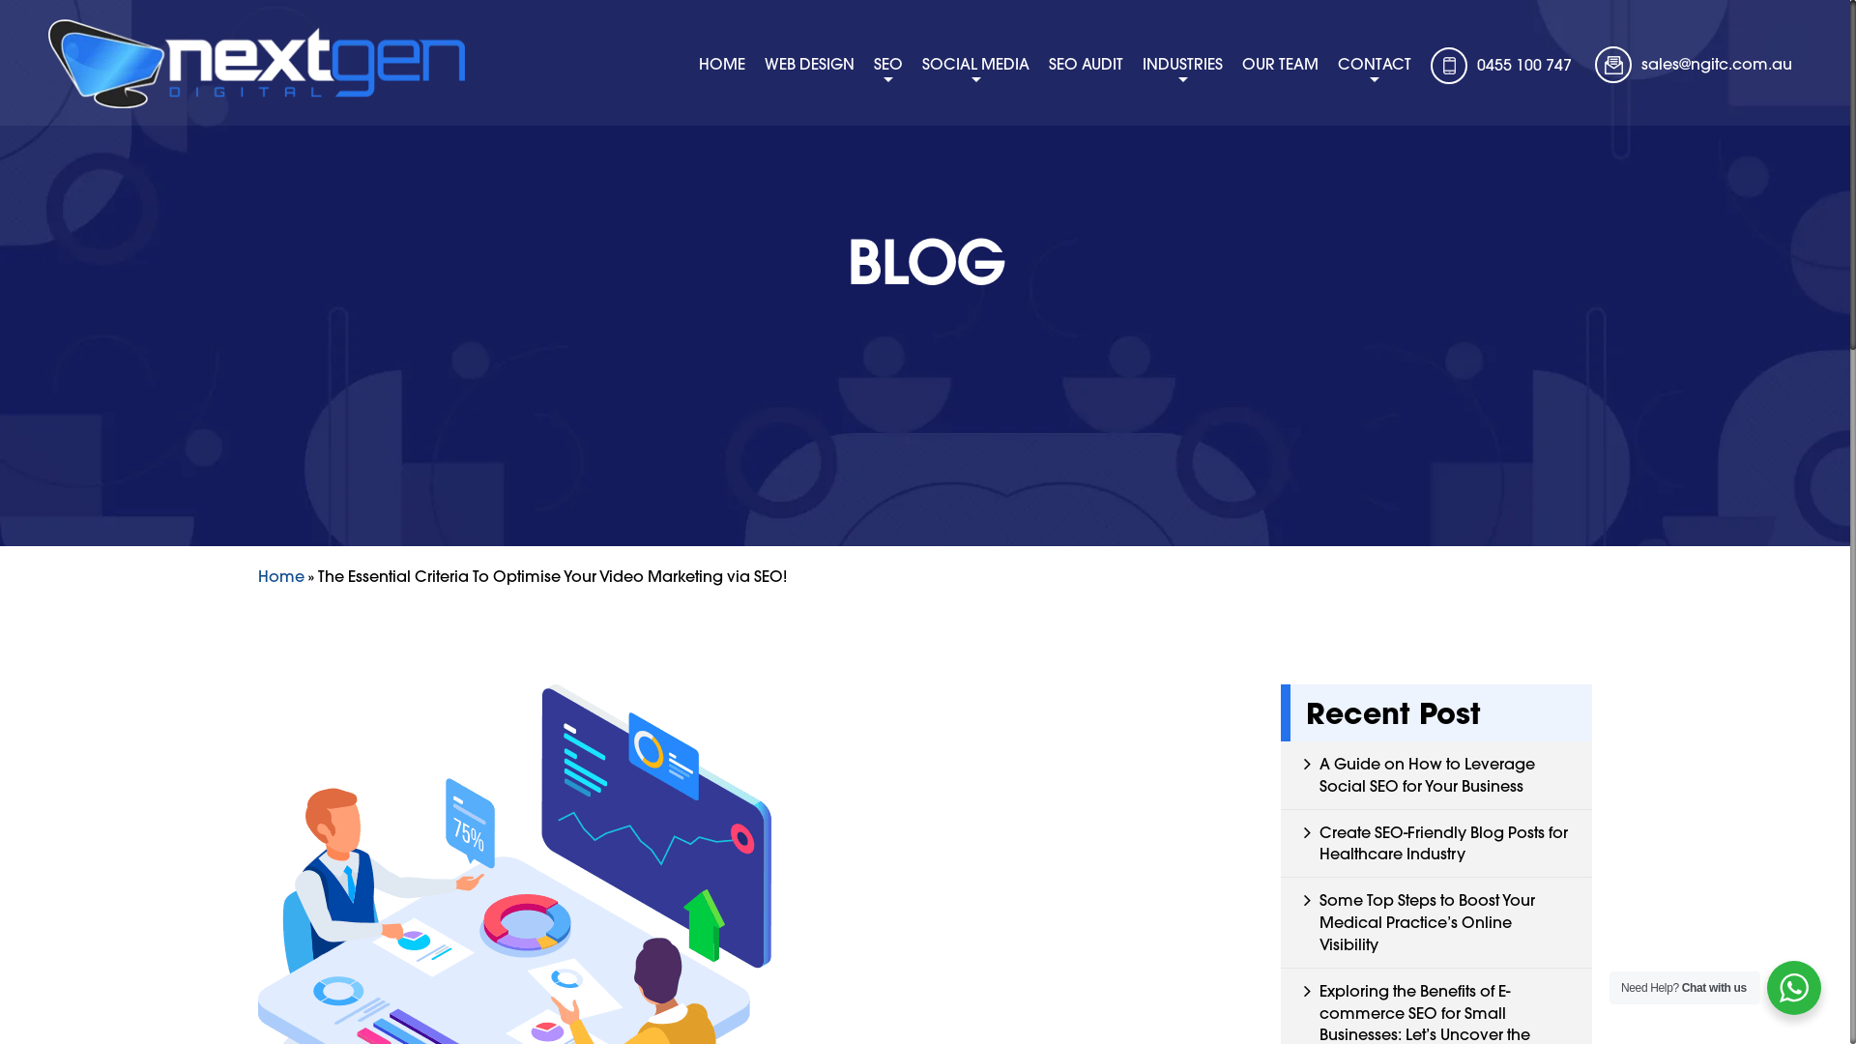 The image size is (1856, 1044). Describe the element at coordinates (1307, 104) in the screenshot. I see `SEO FOR SMALL BUSINESS` at that location.